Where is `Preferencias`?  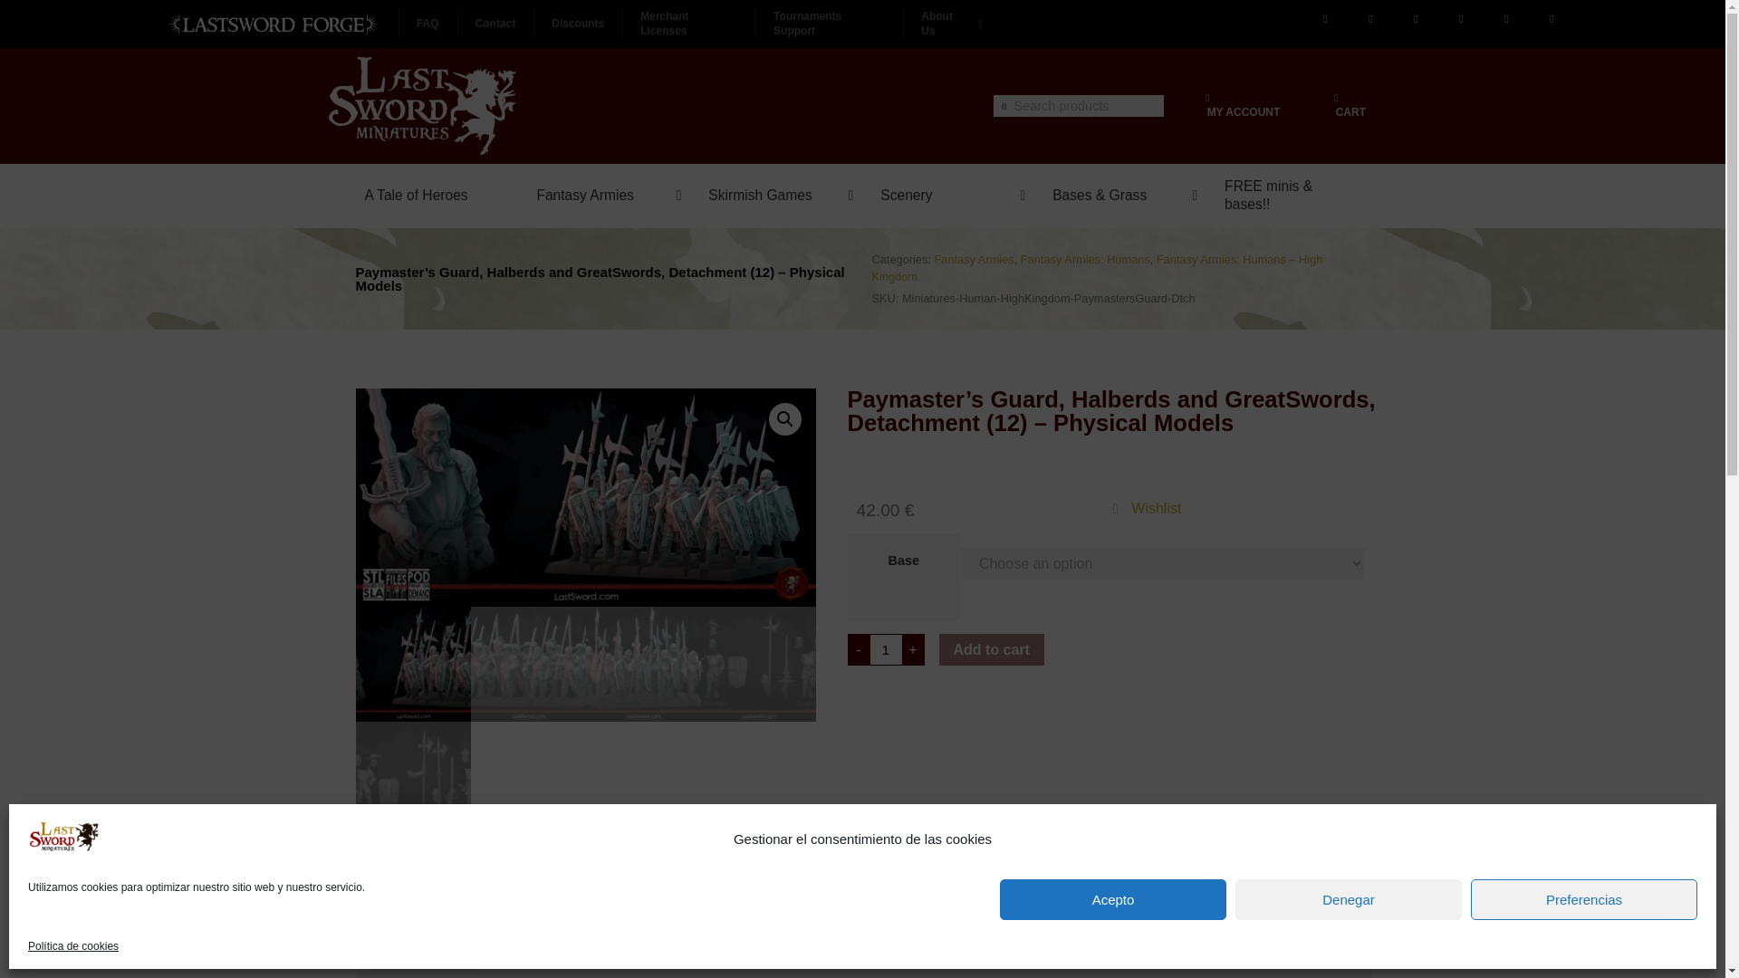
Preferencias is located at coordinates (1289, 105).